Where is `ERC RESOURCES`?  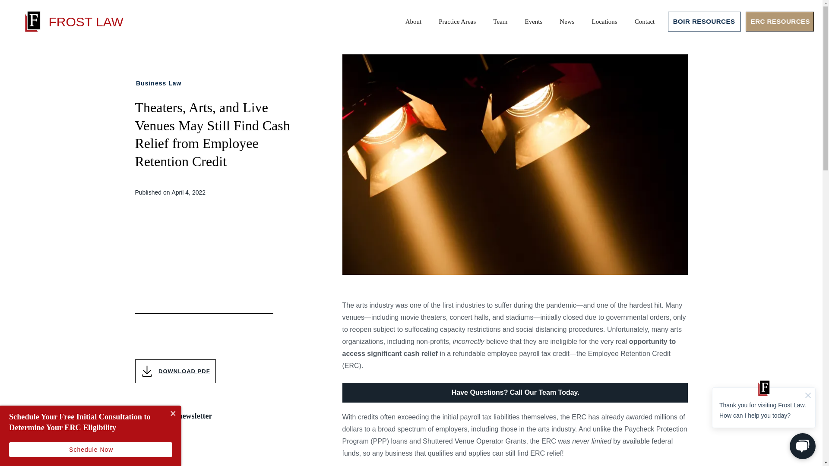 ERC RESOURCES is located at coordinates (780, 22).